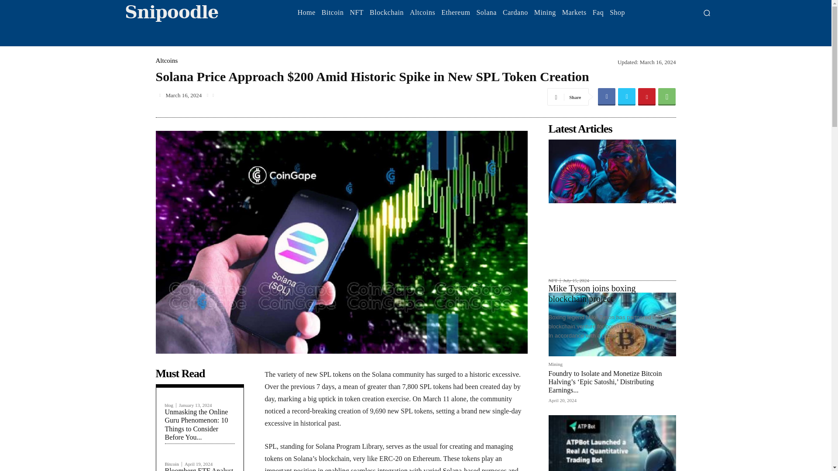  What do you see at coordinates (306, 12) in the screenshot?
I see `Home` at bounding box center [306, 12].